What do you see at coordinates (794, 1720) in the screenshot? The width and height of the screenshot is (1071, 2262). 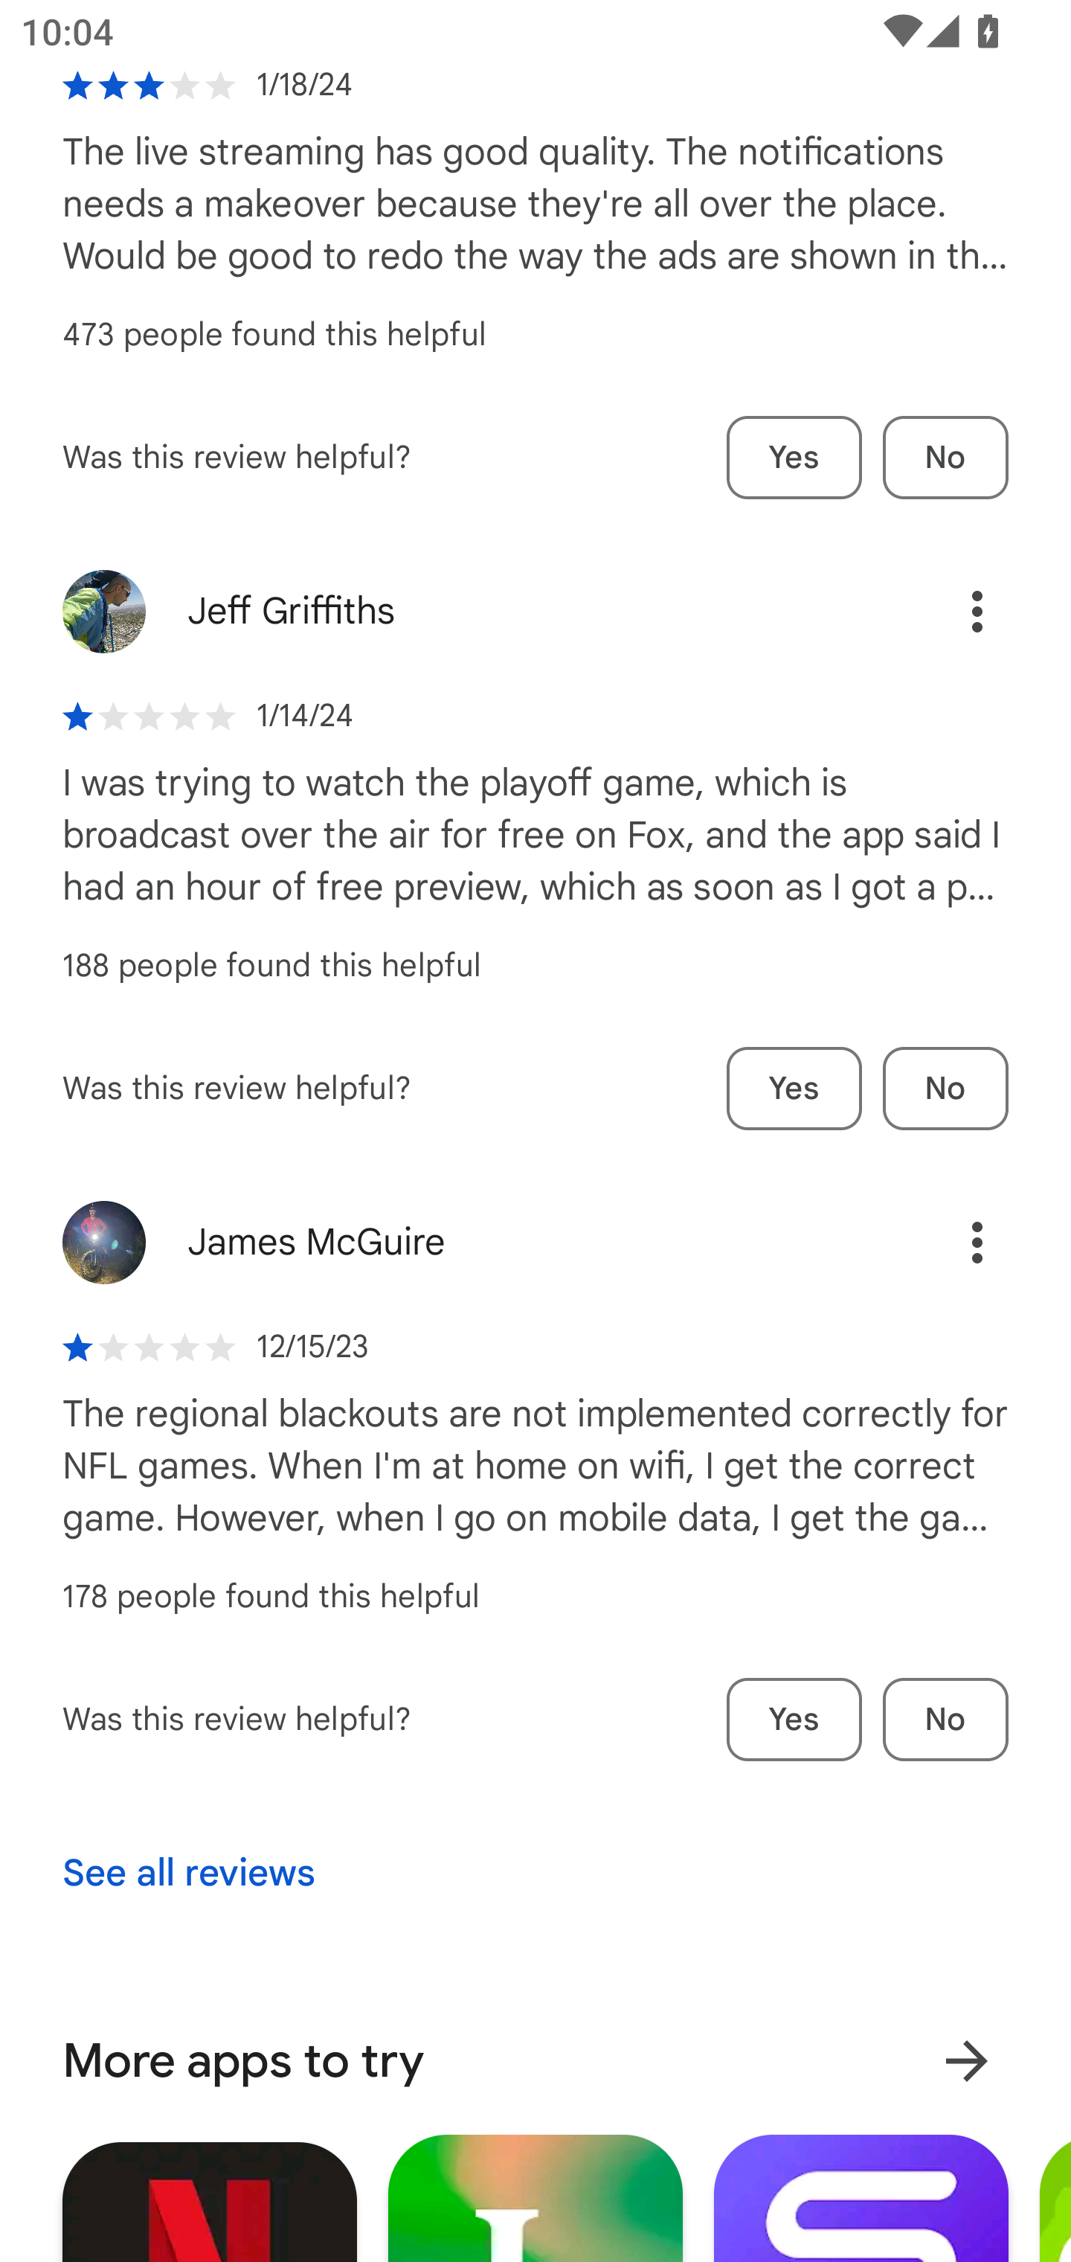 I see `Yes` at bounding box center [794, 1720].